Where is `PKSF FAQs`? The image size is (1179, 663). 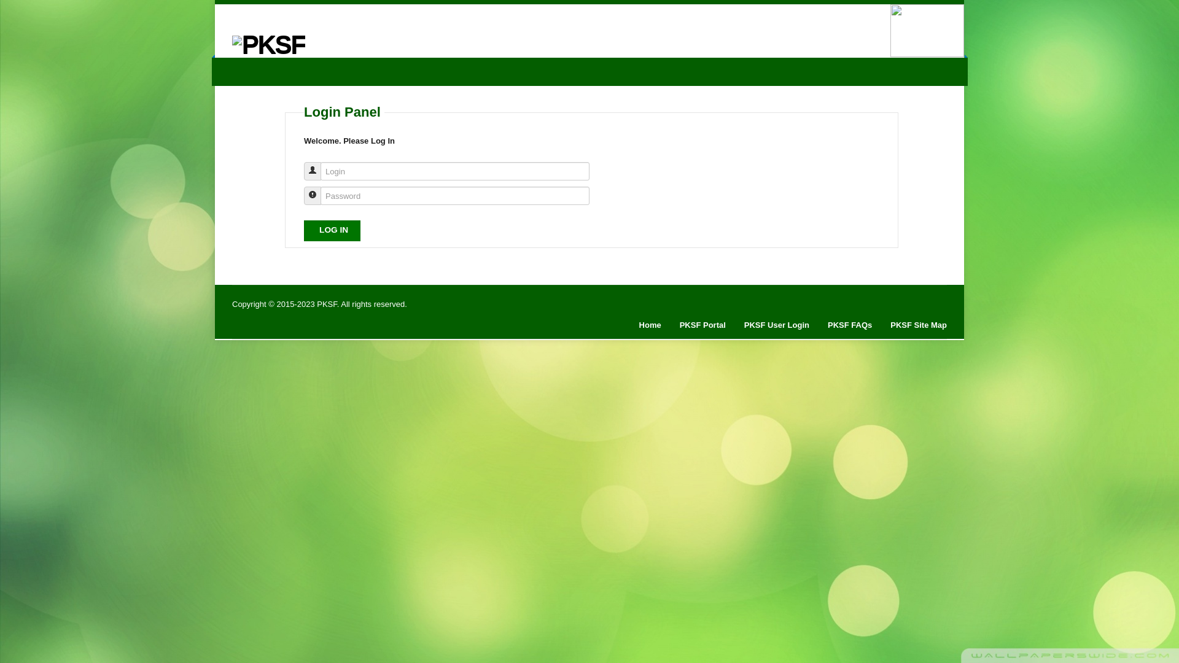 PKSF FAQs is located at coordinates (850, 325).